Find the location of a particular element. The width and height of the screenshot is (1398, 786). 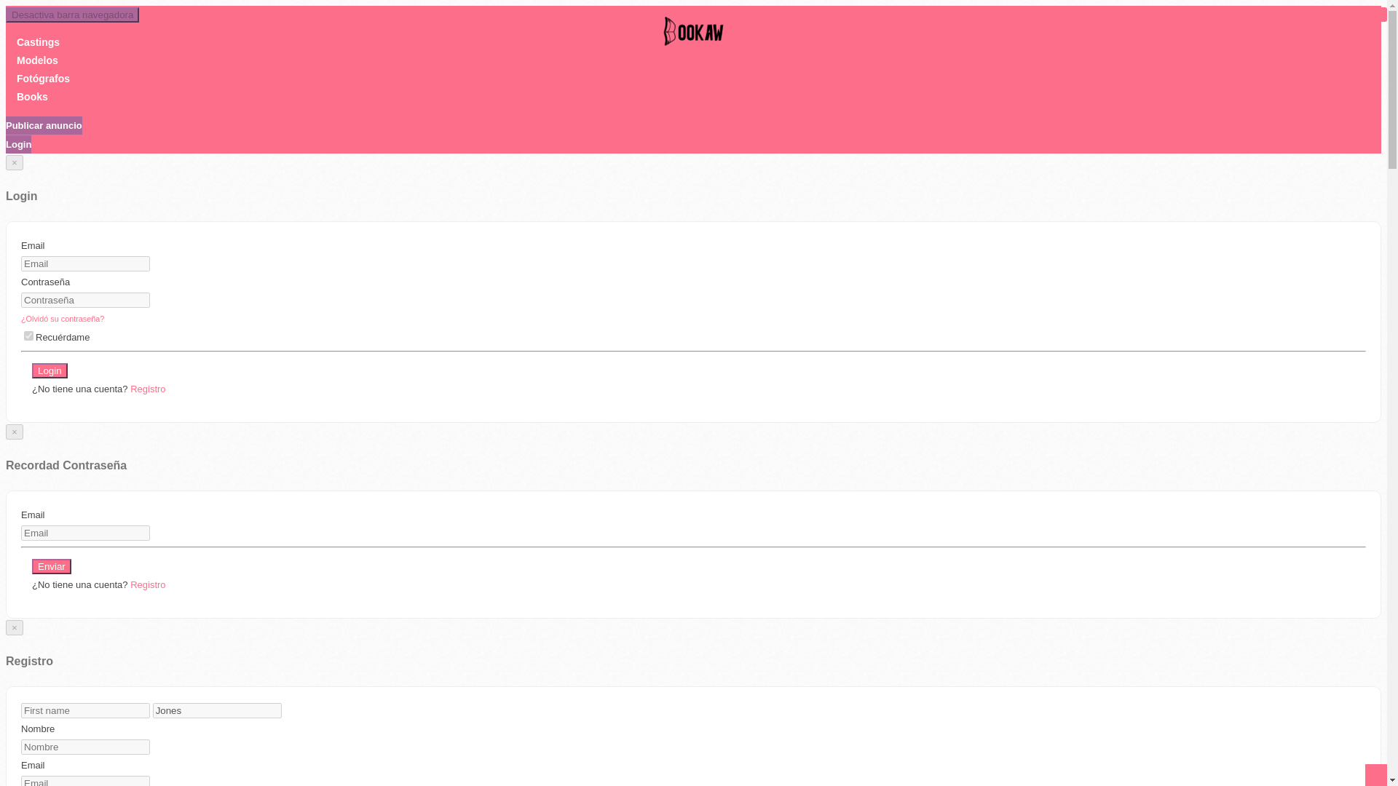

Desactiva barra navegadora is located at coordinates (71, 15).